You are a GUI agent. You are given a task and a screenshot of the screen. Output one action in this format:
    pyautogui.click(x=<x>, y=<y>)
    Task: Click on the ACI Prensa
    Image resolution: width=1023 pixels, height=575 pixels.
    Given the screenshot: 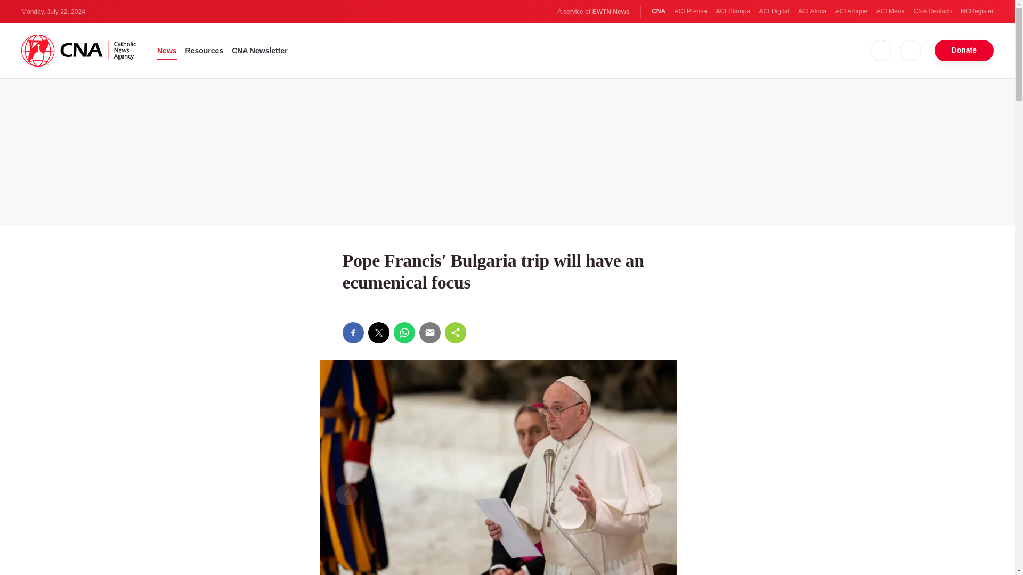 What is the action you would take?
    pyautogui.click(x=691, y=11)
    